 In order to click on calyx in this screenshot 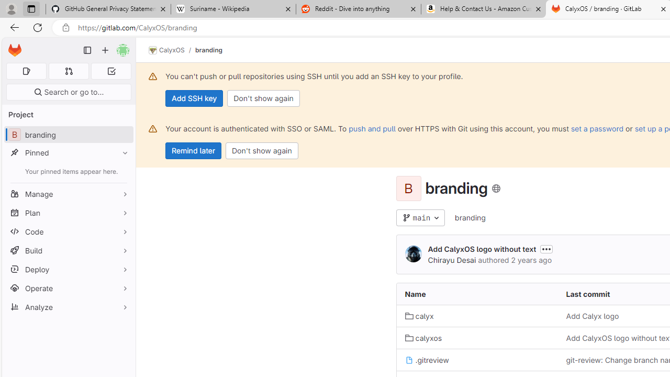, I will do `click(419, 316)`.